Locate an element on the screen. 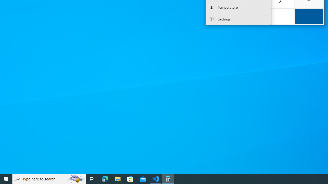  Temperature Converter is located at coordinates (238, 6).